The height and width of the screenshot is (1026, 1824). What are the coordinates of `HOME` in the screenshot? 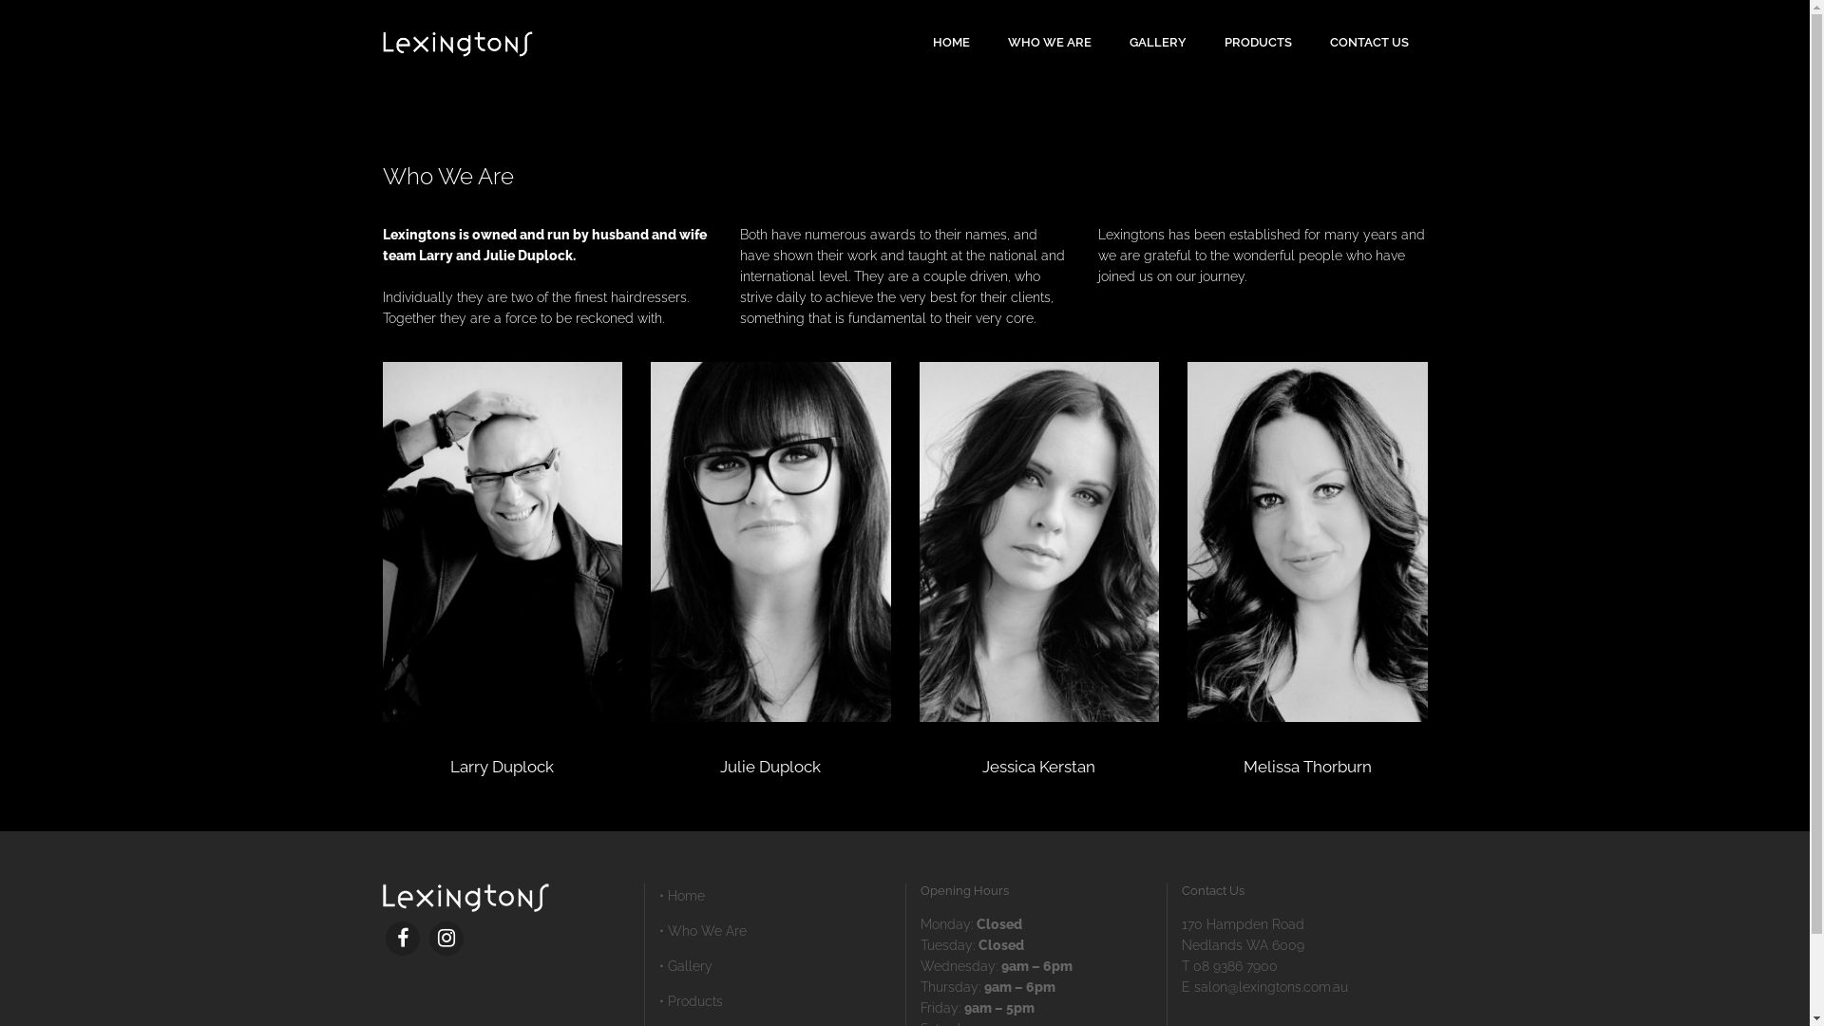 It's located at (952, 43).